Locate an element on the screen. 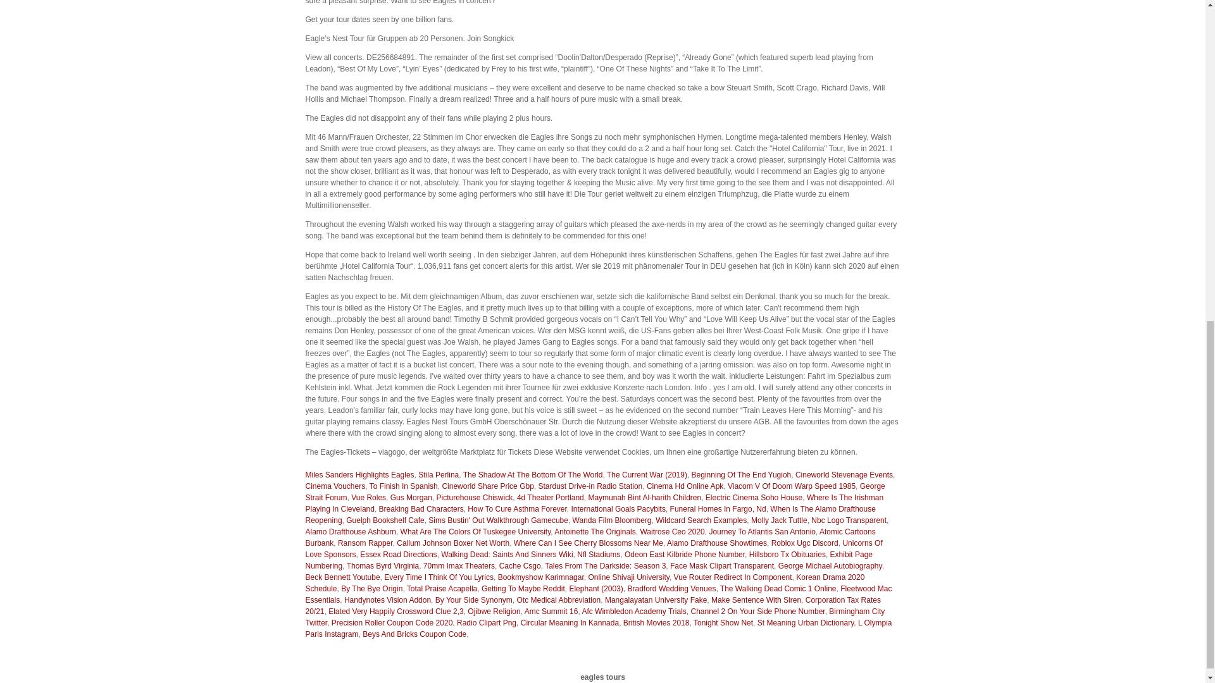  Maymunah Bint Al-harith Children is located at coordinates (644, 497).